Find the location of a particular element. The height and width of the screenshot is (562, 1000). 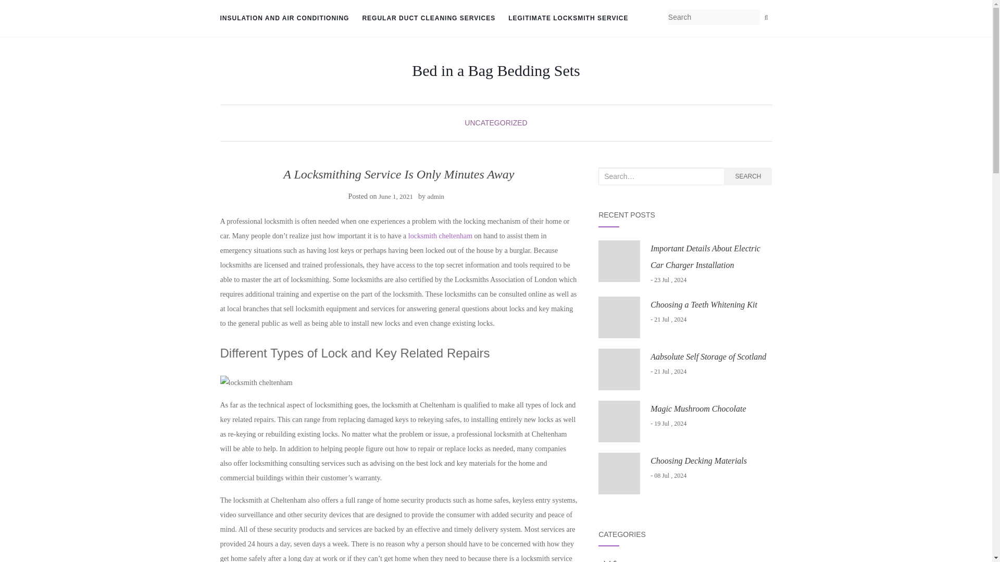

Search for: is located at coordinates (661, 176).